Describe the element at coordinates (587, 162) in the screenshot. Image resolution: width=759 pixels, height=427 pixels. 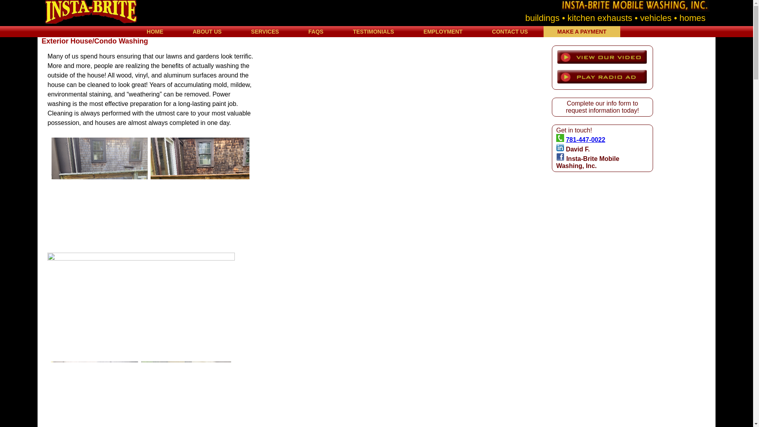
I see `Insta-Brite Mobile Washing, Inc.` at that location.